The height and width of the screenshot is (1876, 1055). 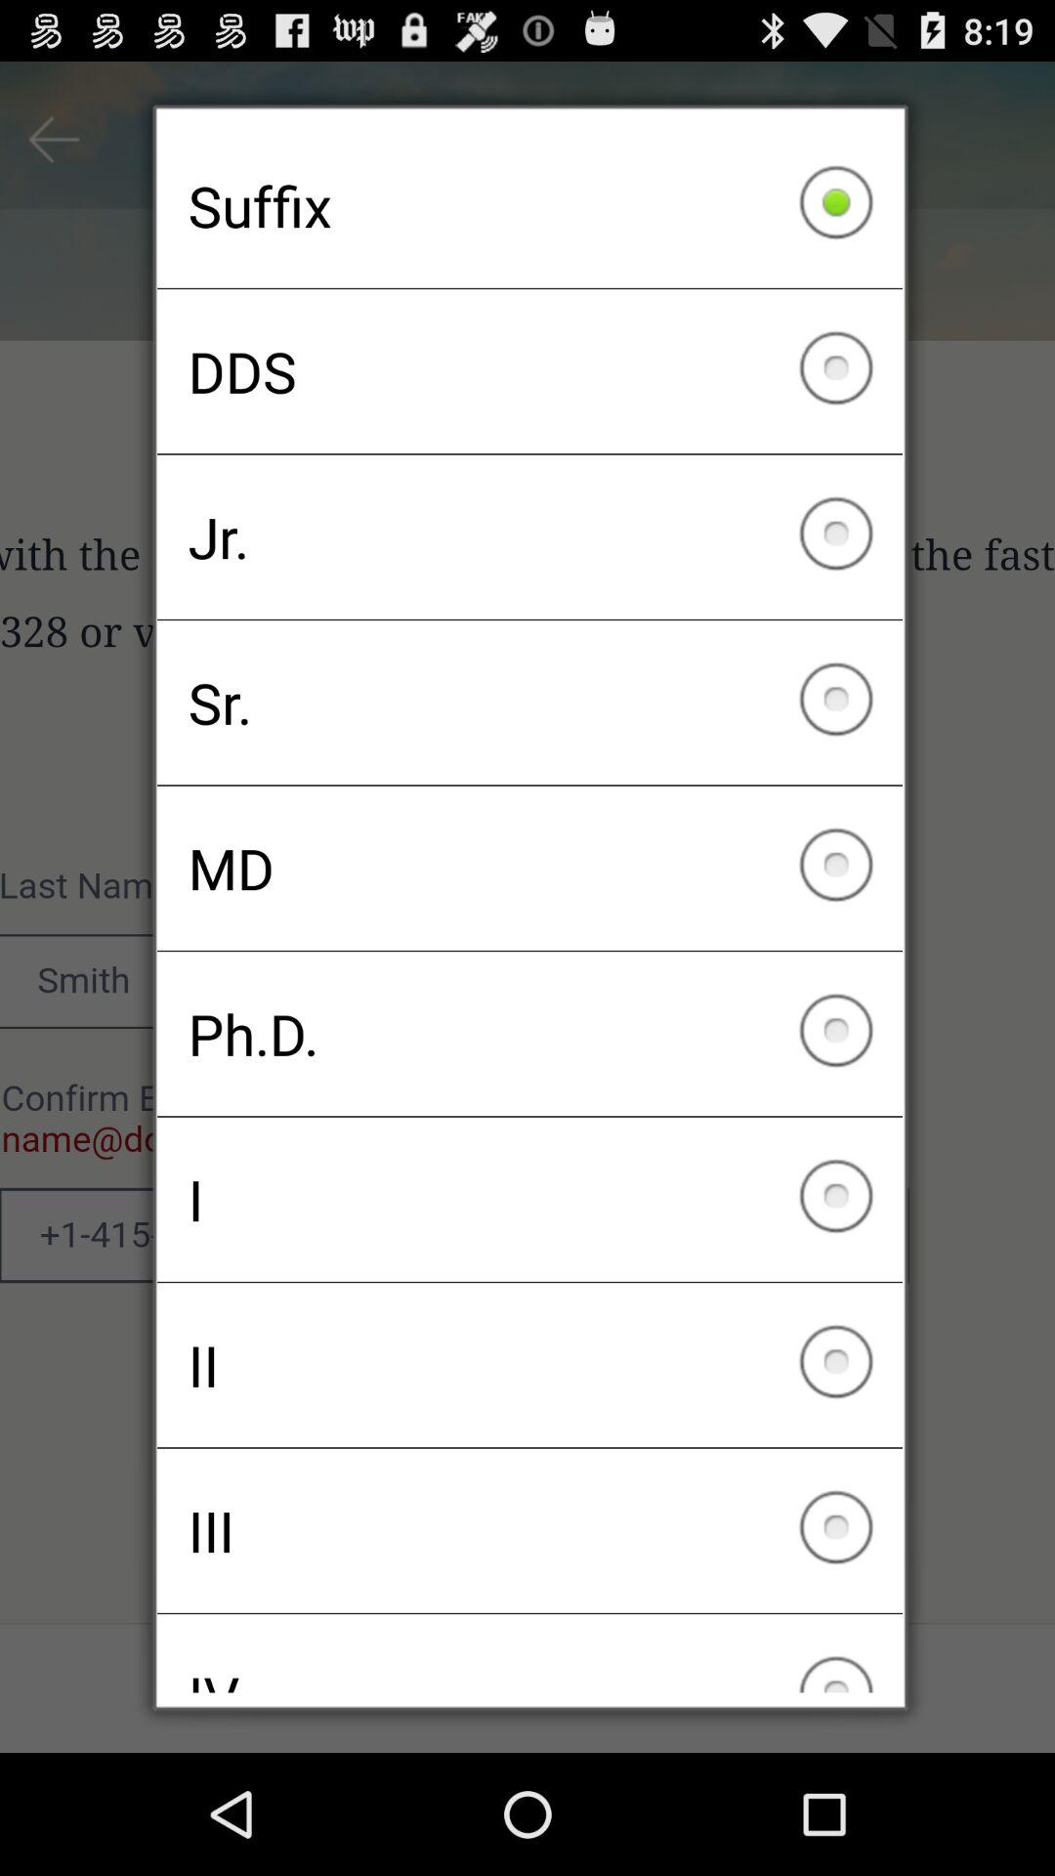 I want to click on turn on ph.d. icon, so click(x=529, y=1034).